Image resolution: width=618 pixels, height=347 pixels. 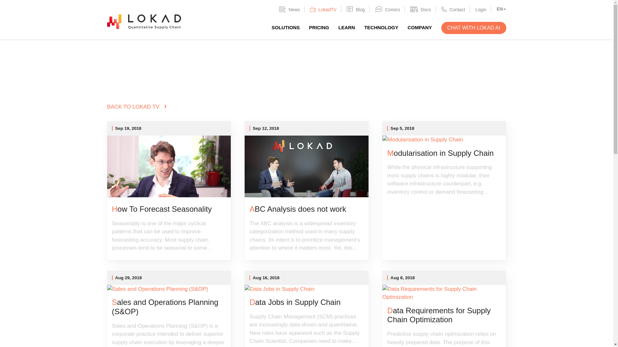 I want to click on LEARN, so click(x=346, y=27).